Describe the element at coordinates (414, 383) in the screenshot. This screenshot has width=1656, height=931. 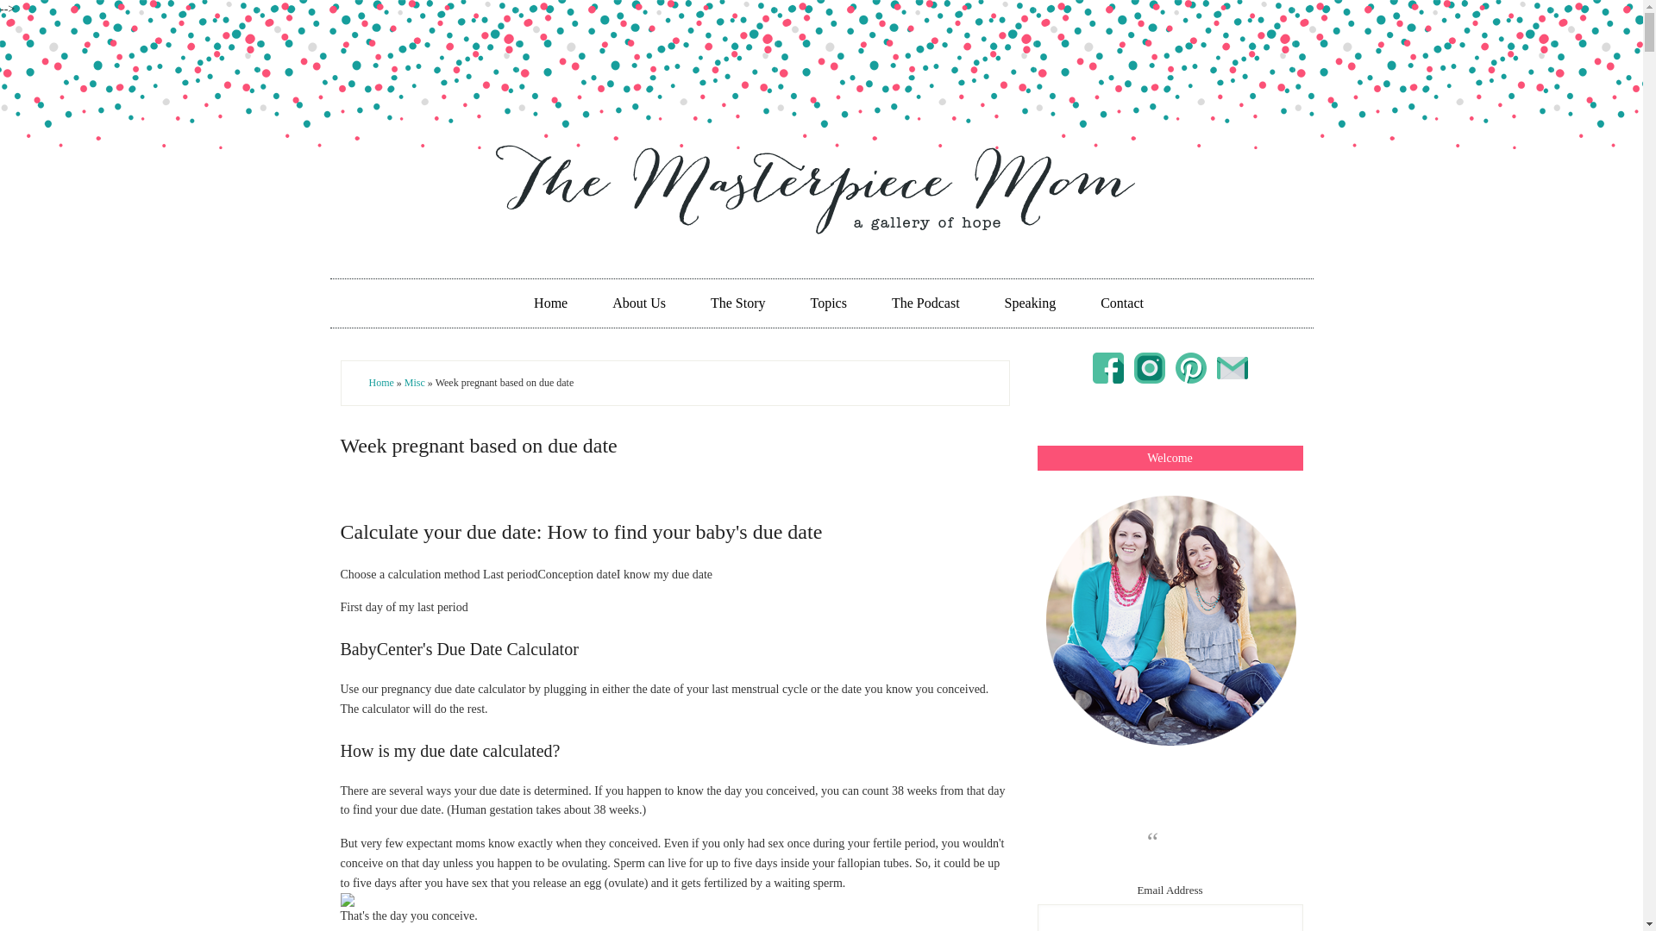
I see `Misc` at that location.